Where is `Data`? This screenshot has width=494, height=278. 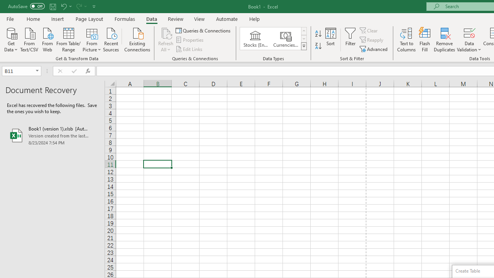 Data is located at coordinates (151, 19).